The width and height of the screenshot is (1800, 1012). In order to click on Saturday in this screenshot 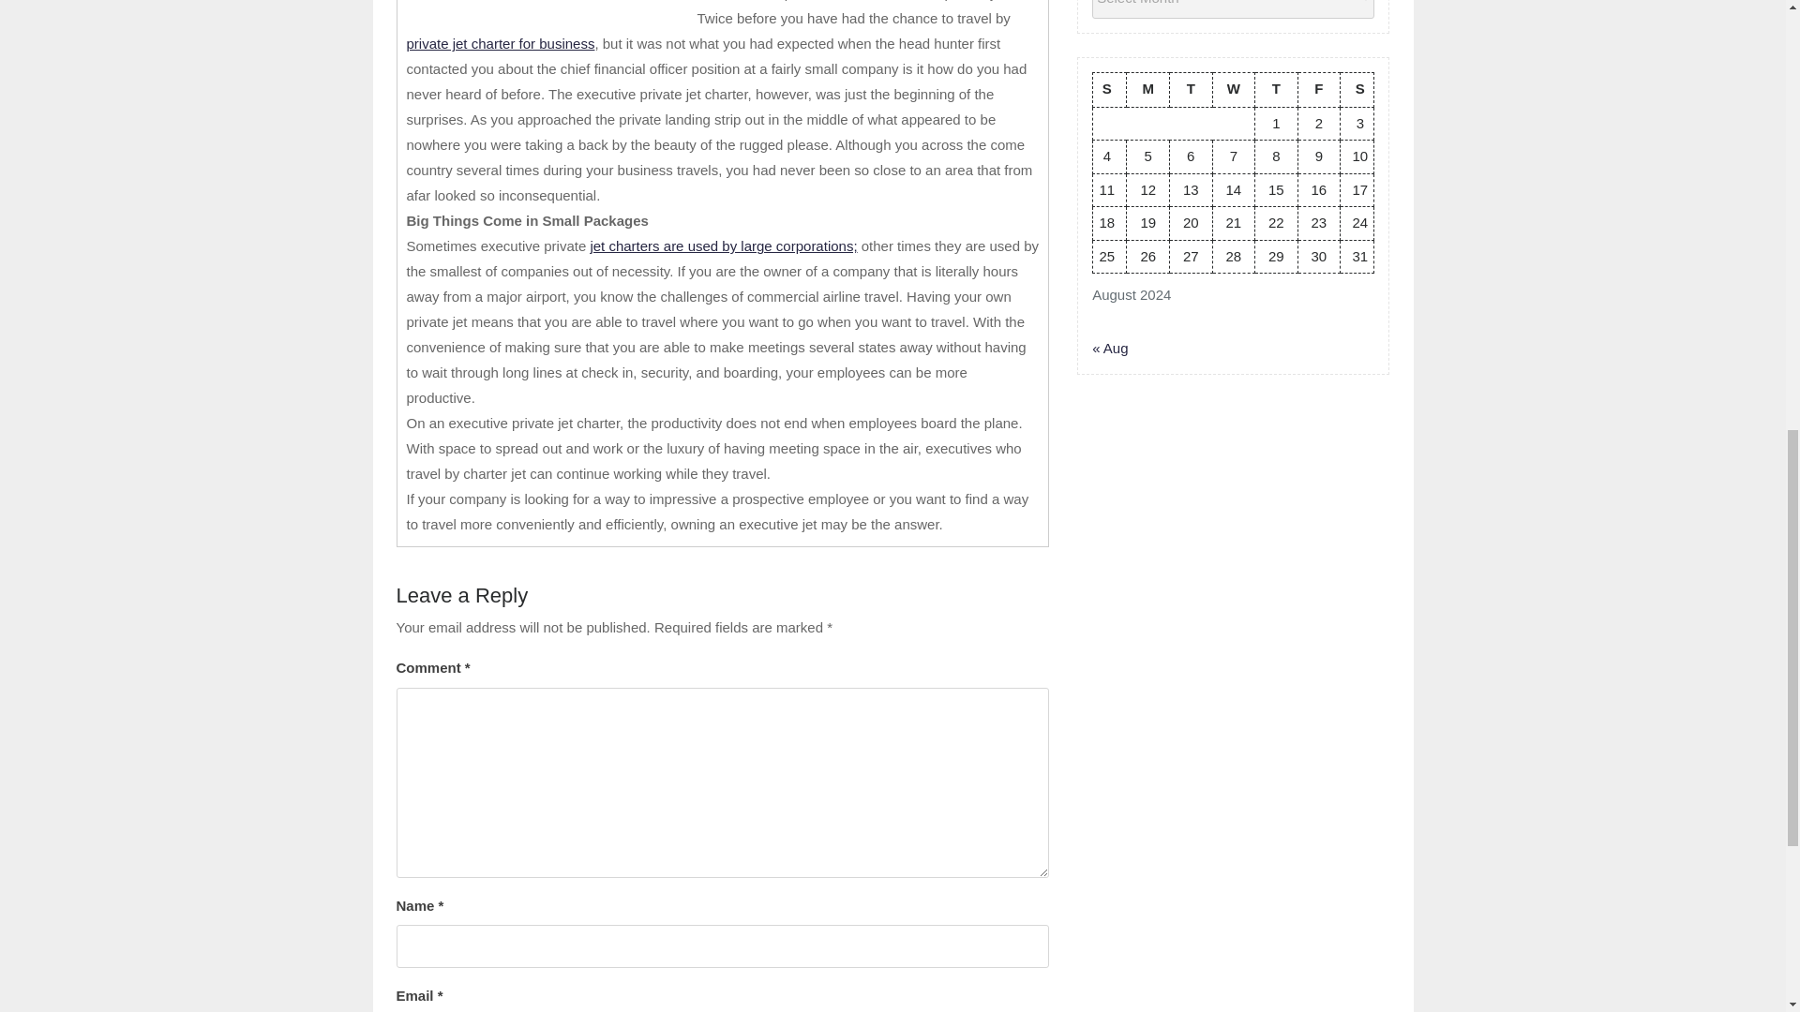, I will do `click(1357, 89)`.